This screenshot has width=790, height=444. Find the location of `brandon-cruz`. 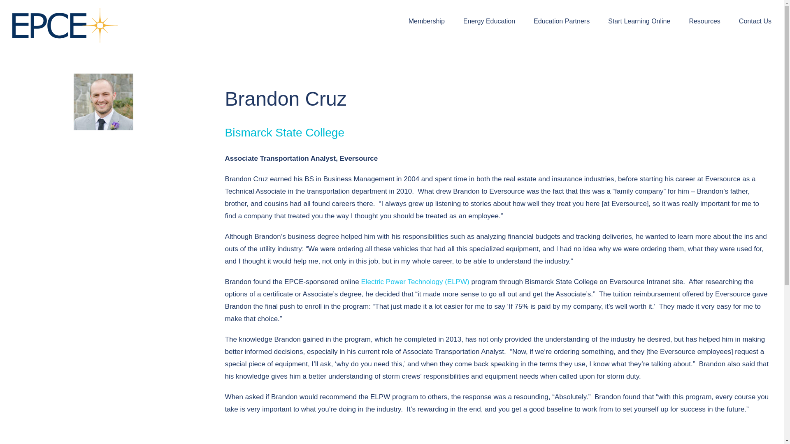

brandon-cruz is located at coordinates (103, 102).